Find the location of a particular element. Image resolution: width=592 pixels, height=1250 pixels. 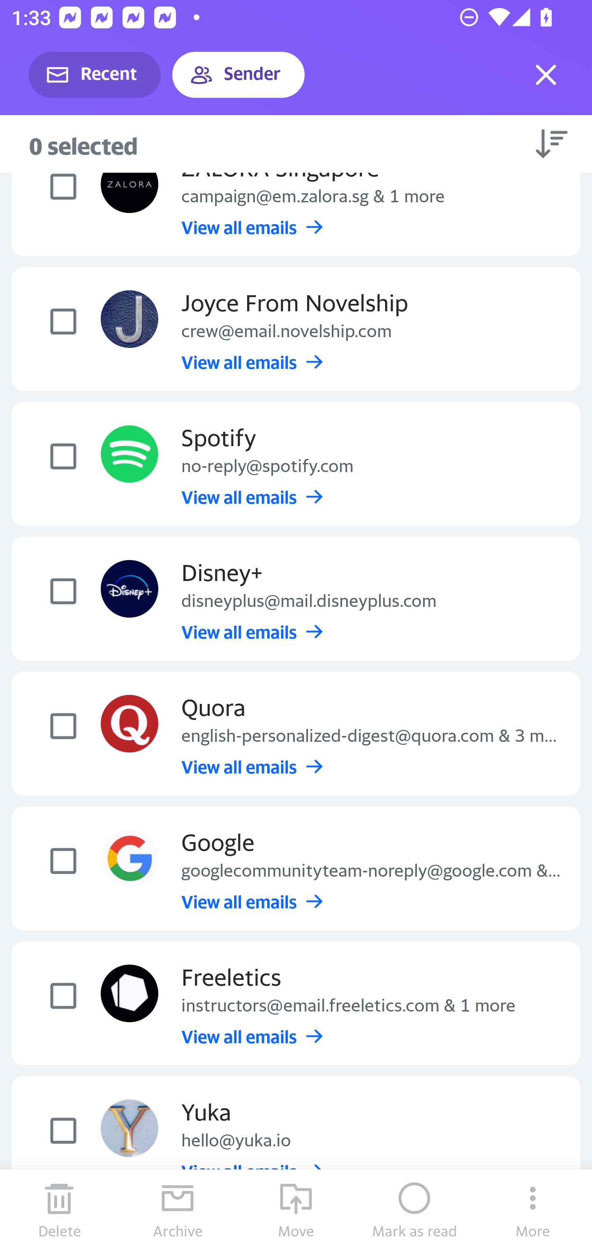

Move is located at coordinates (296, 1210).